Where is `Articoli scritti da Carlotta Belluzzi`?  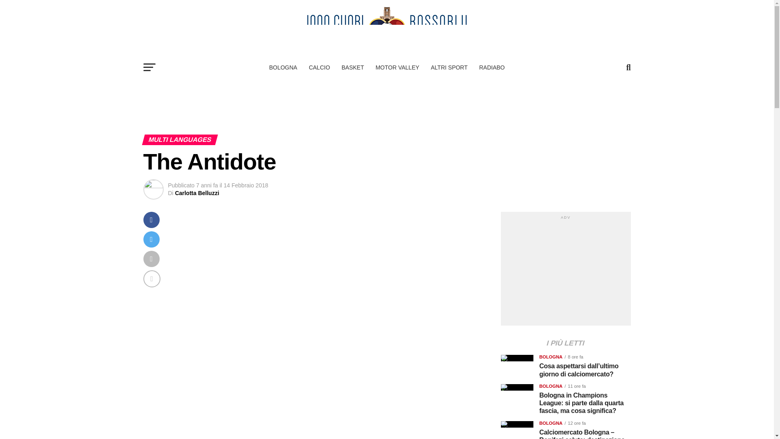
Articoli scritti da Carlotta Belluzzi is located at coordinates (197, 193).